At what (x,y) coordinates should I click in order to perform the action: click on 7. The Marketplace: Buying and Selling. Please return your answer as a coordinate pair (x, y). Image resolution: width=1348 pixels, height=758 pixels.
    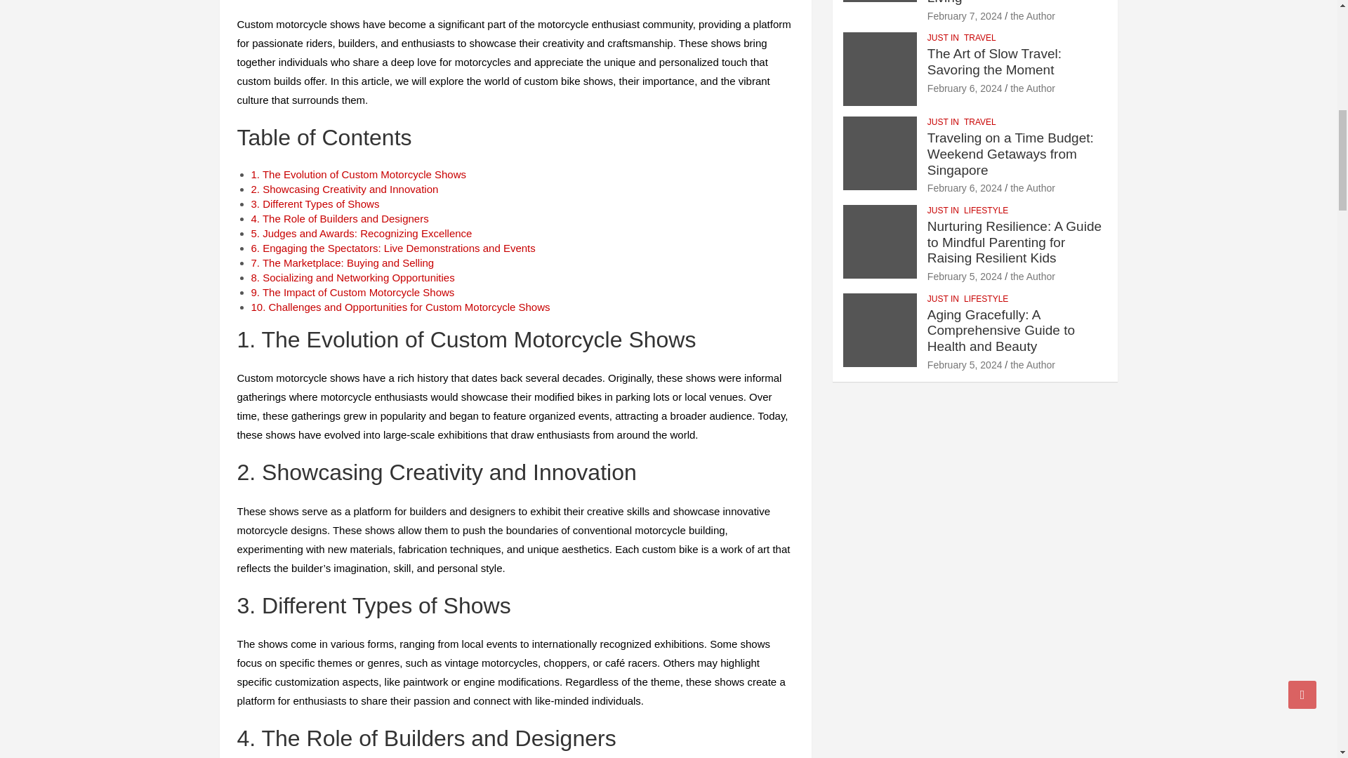
    Looking at the image, I should click on (343, 262).